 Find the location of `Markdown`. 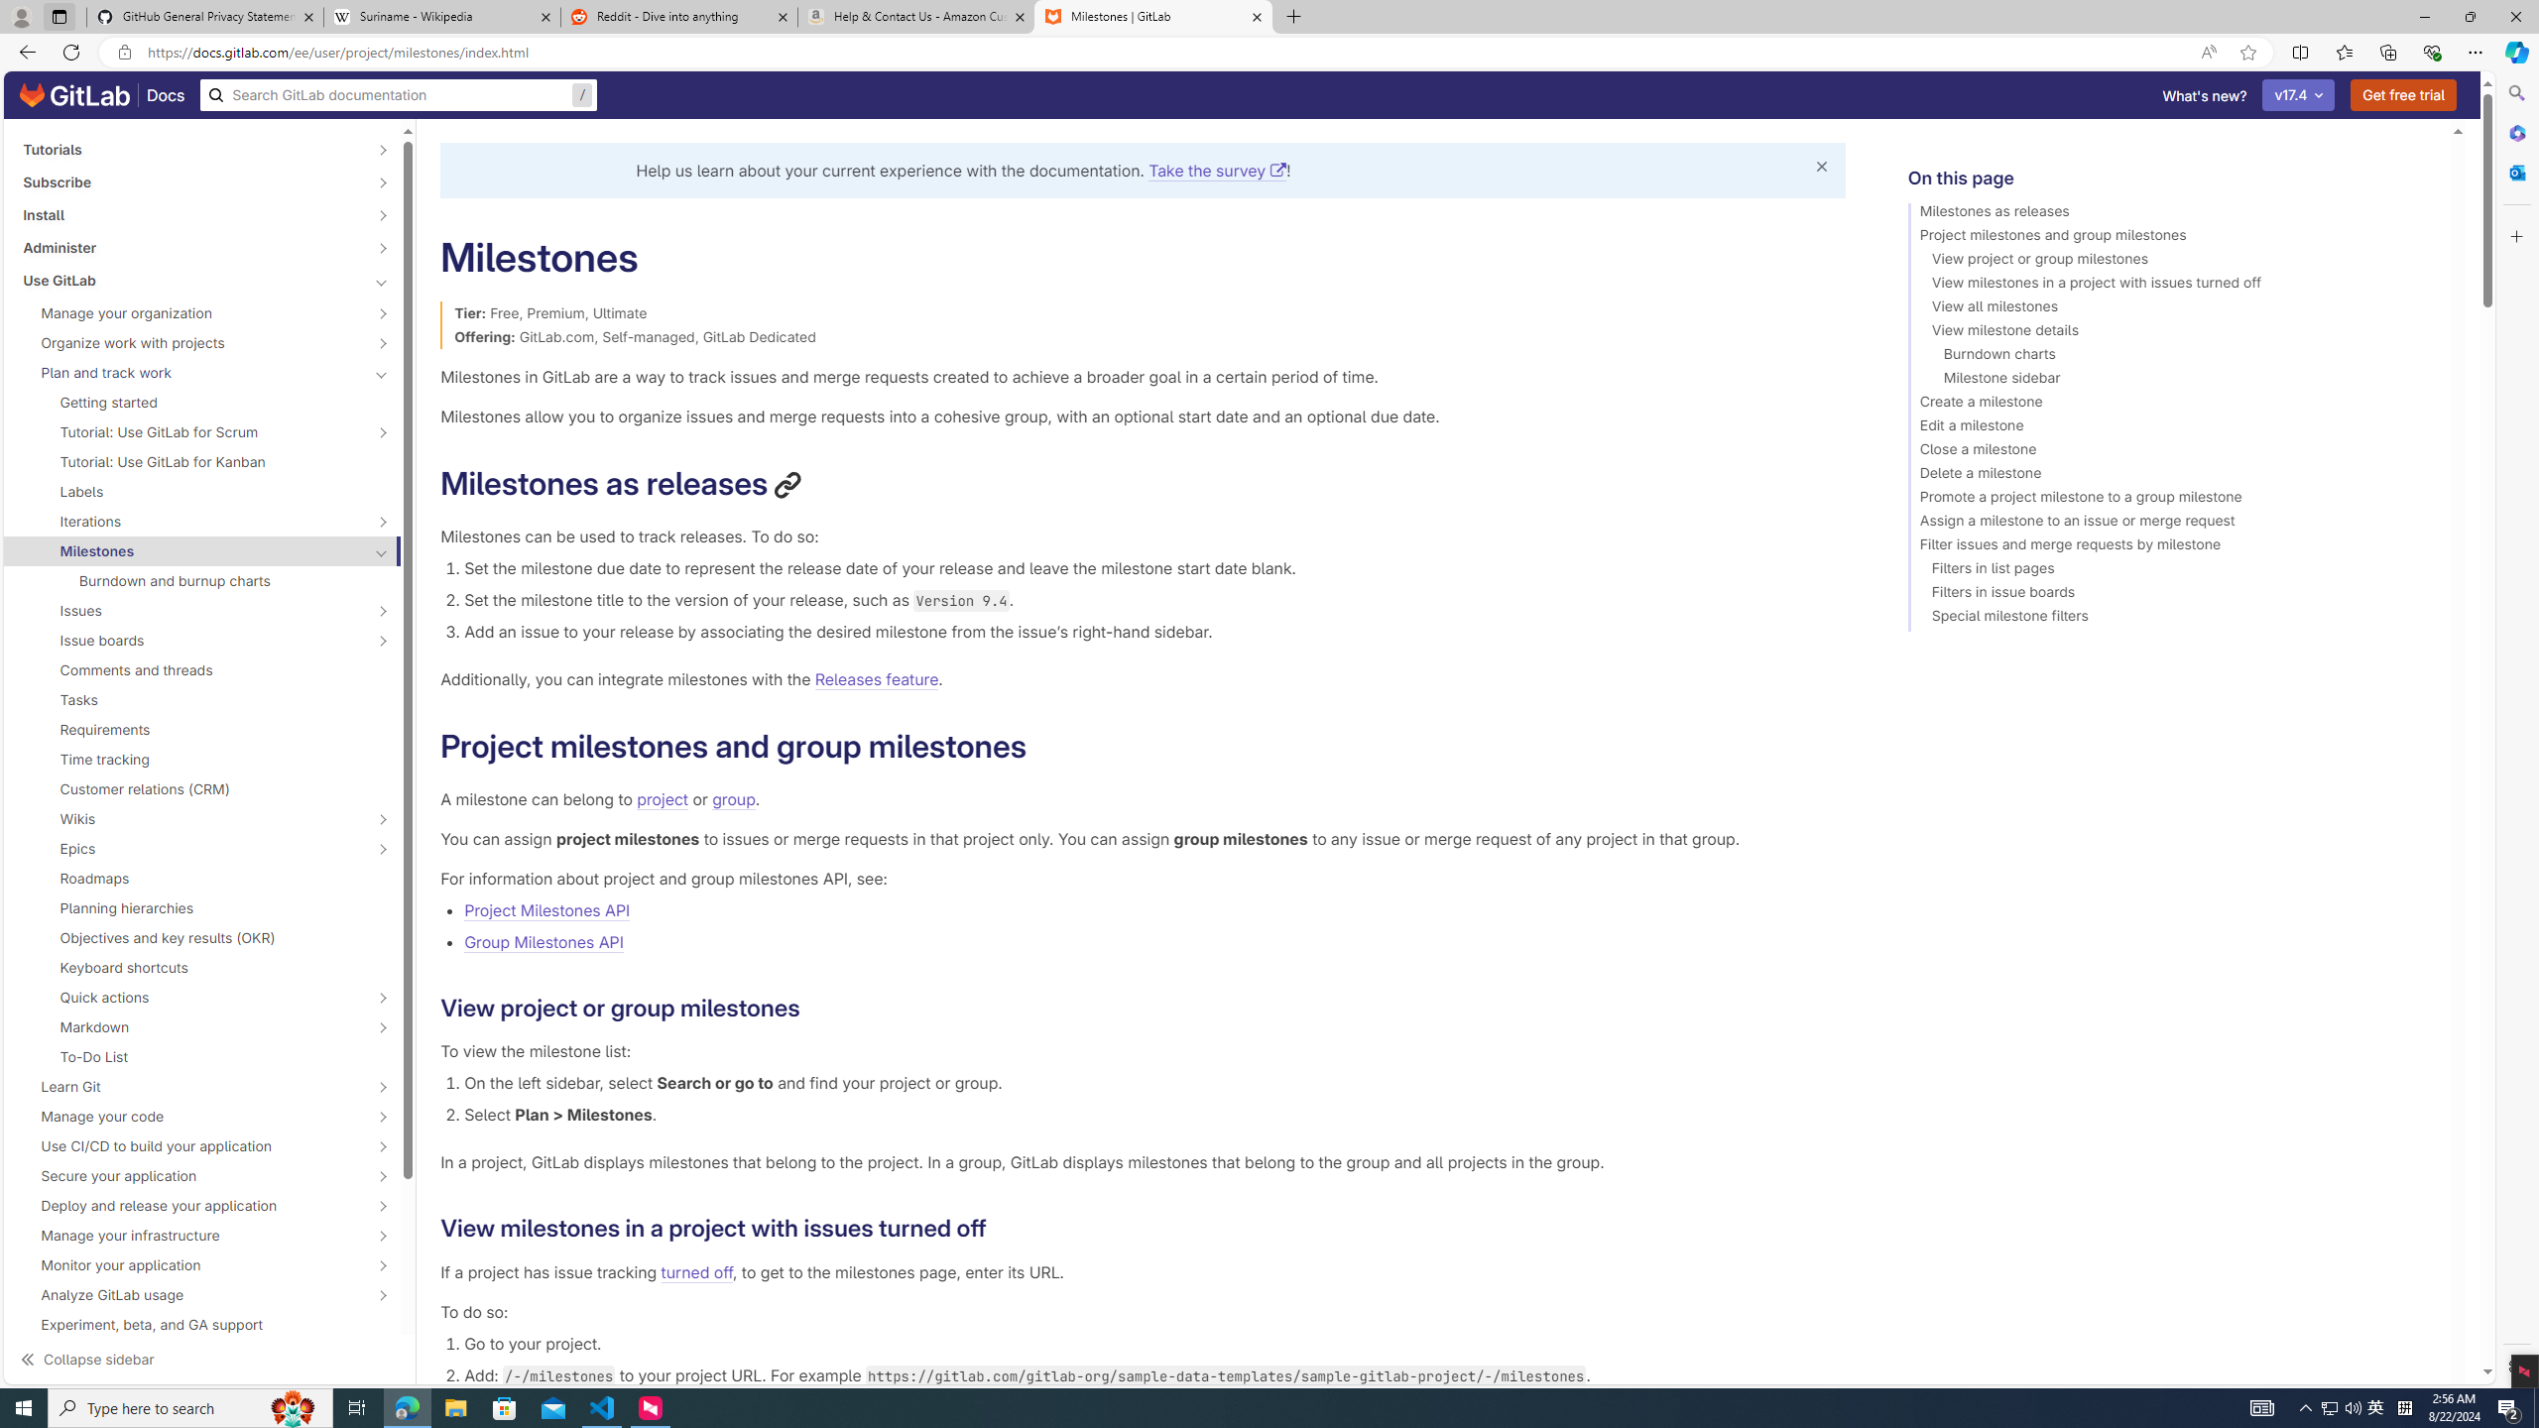

Markdown is located at coordinates (191, 1027).